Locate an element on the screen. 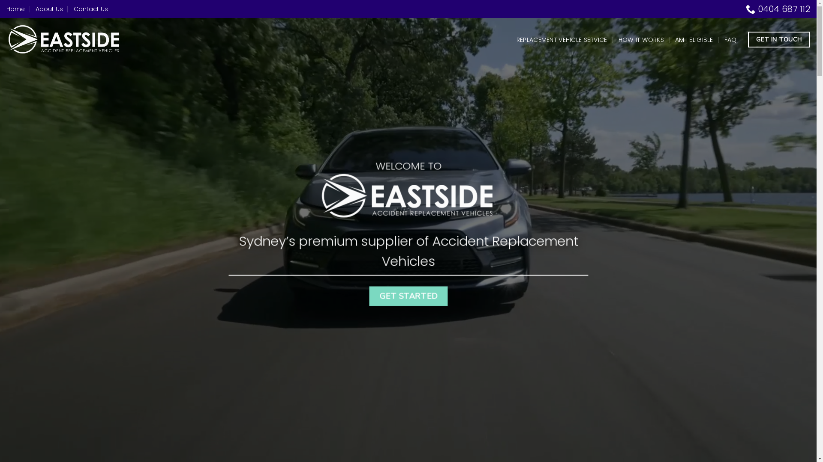 This screenshot has width=823, height=462. REPLACEMENT VEHICLE SERVICE is located at coordinates (562, 39).